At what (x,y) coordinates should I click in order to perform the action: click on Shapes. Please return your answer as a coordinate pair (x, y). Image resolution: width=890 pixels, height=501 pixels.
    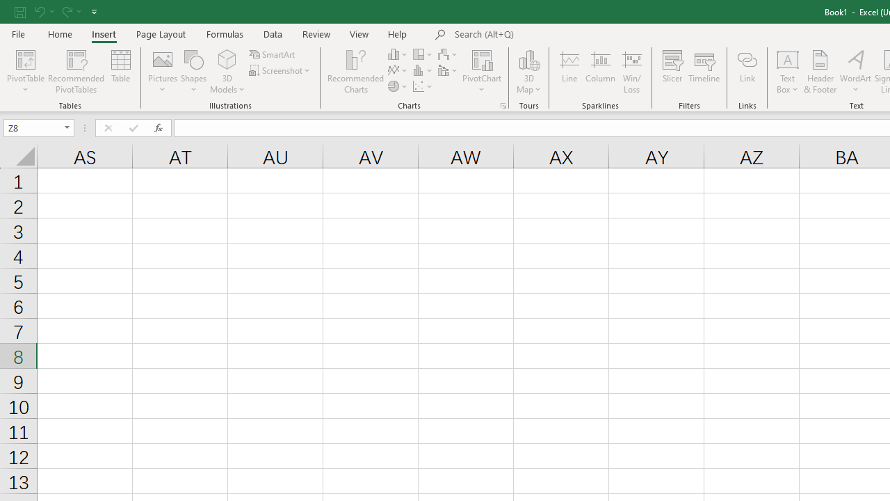
    Looking at the image, I should click on (193, 71).